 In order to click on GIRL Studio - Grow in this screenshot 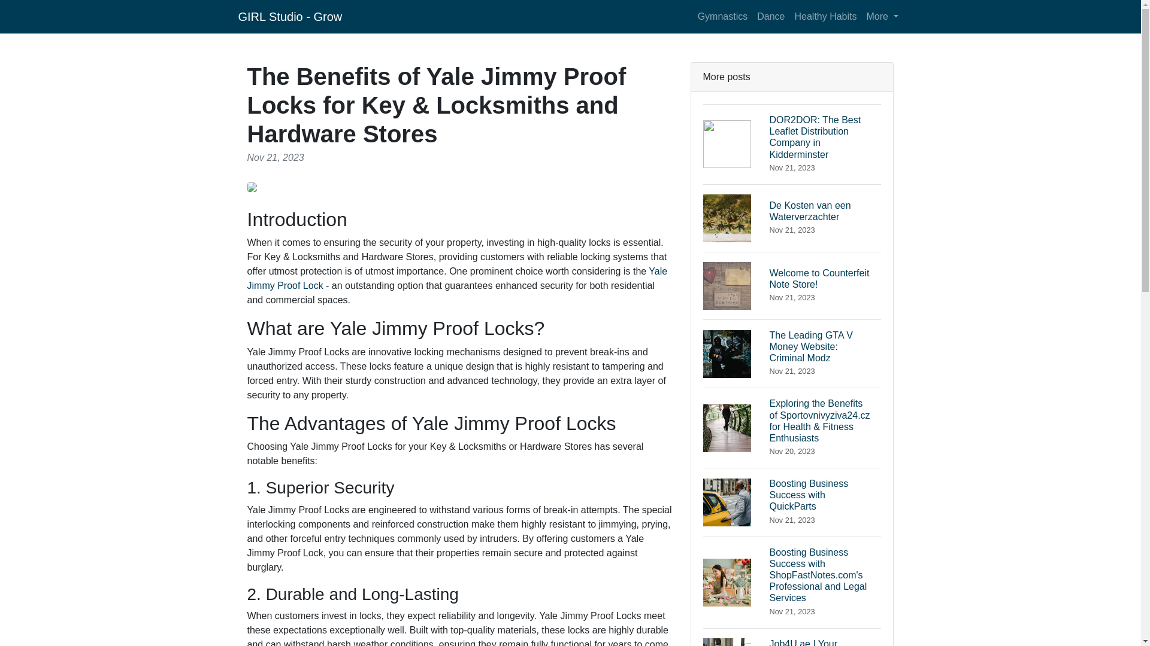, I will do `click(882, 16)`.